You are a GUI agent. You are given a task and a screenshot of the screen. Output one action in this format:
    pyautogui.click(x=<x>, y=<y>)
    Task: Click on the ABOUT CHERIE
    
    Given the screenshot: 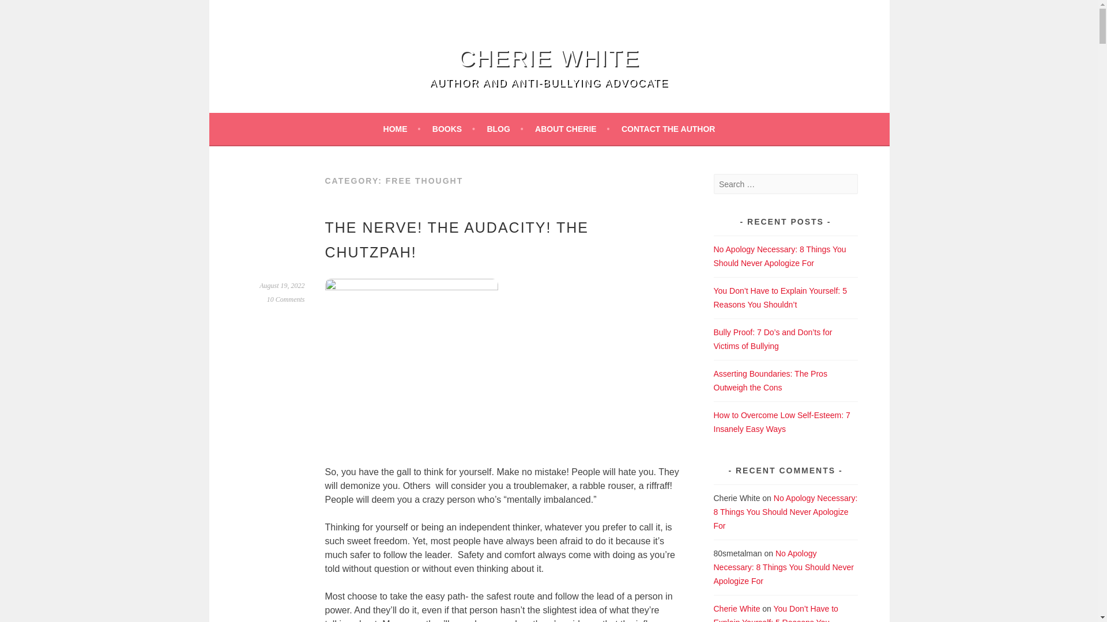 What is the action you would take?
    pyautogui.click(x=572, y=129)
    